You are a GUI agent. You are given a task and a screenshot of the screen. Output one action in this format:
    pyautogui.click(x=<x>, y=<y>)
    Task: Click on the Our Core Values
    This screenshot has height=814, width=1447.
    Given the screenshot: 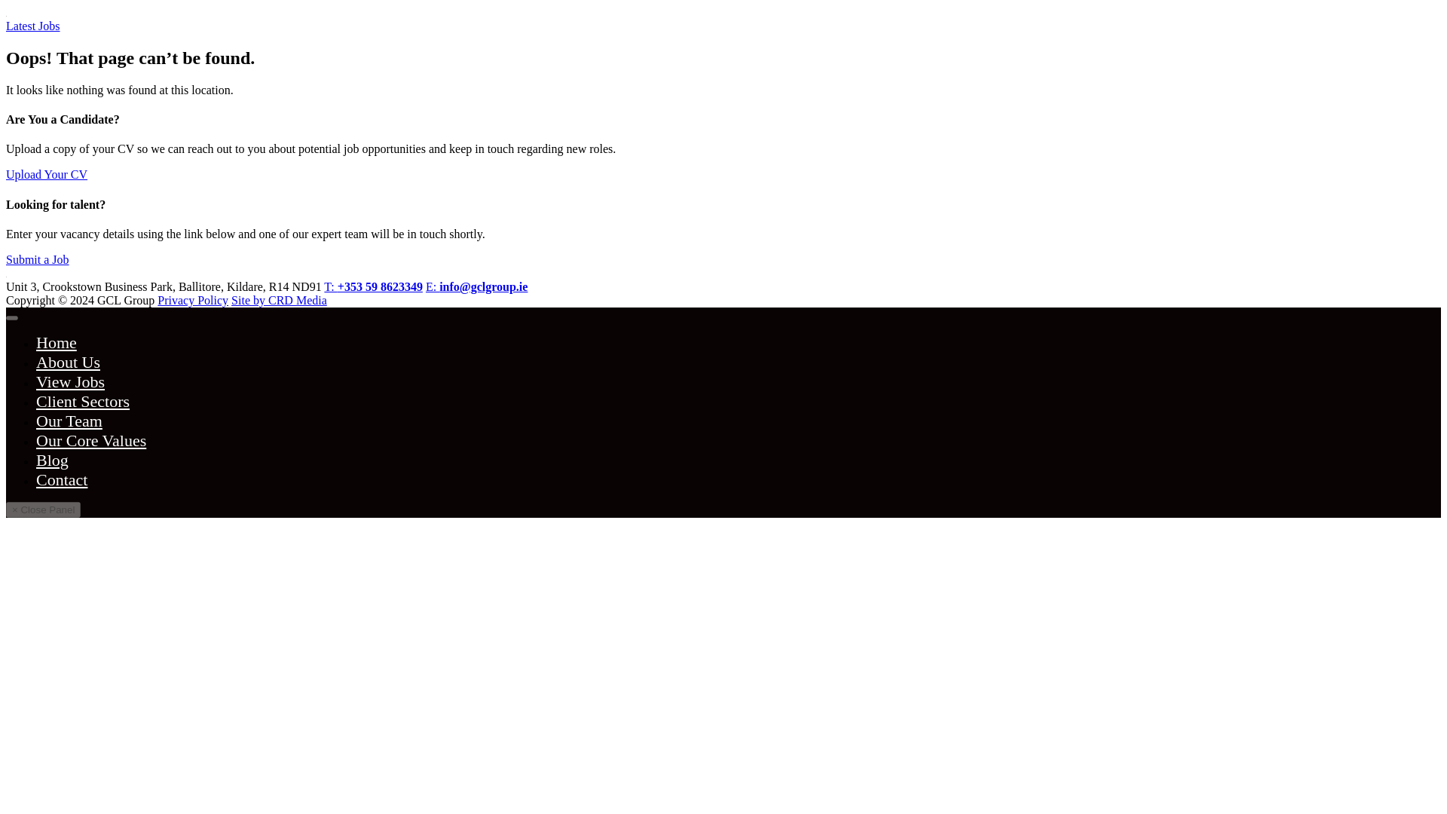 What is the action you would take?
    pyautogui.click(x=90, y=440)
    